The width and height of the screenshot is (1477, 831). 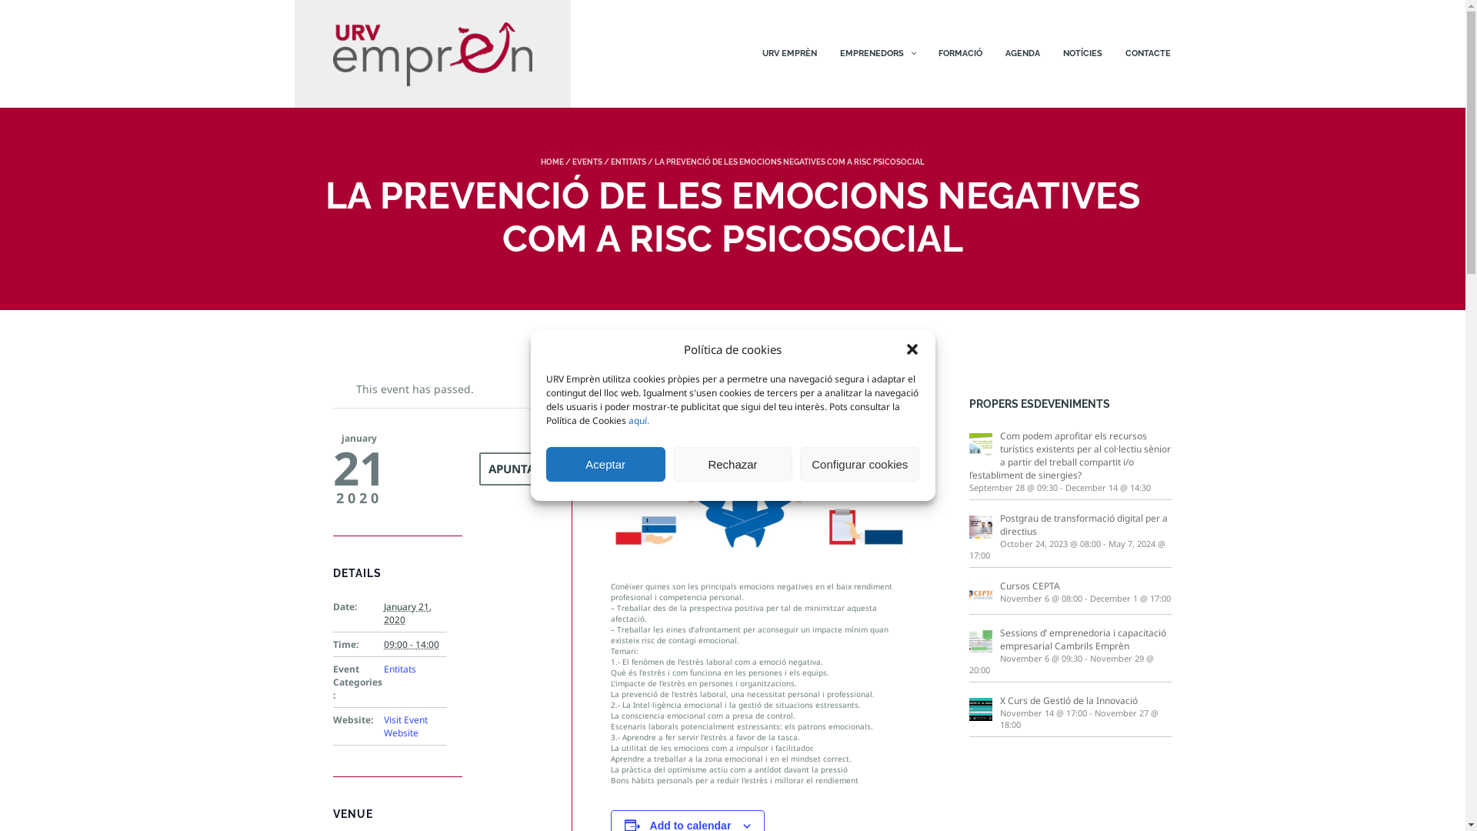 What do you see at coordinates (628, 162) in the screenshot?
I see `ENTITATS` at bounding box center [628, 162].